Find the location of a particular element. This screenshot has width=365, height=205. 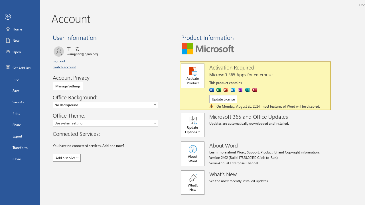

OneNote is located at coordinates (240, 90).